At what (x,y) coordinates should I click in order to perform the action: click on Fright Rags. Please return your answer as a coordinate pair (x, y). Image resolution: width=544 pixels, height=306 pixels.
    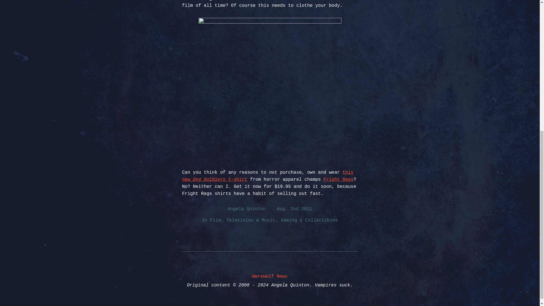
    Looking at the image, I should click on (339, 180).